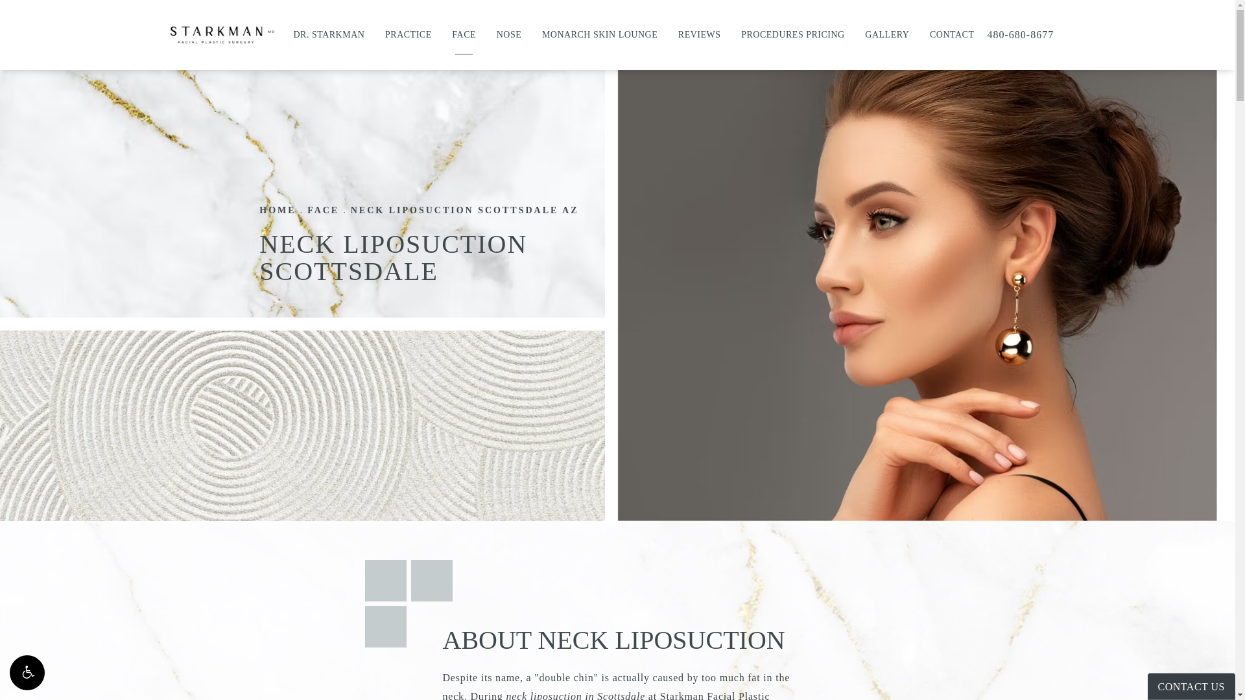 The height and width of the screenshot is (700, 1245). Describe the element at coordinates (409, 35) in the screenshot. I see `PRACTICE` at that location.